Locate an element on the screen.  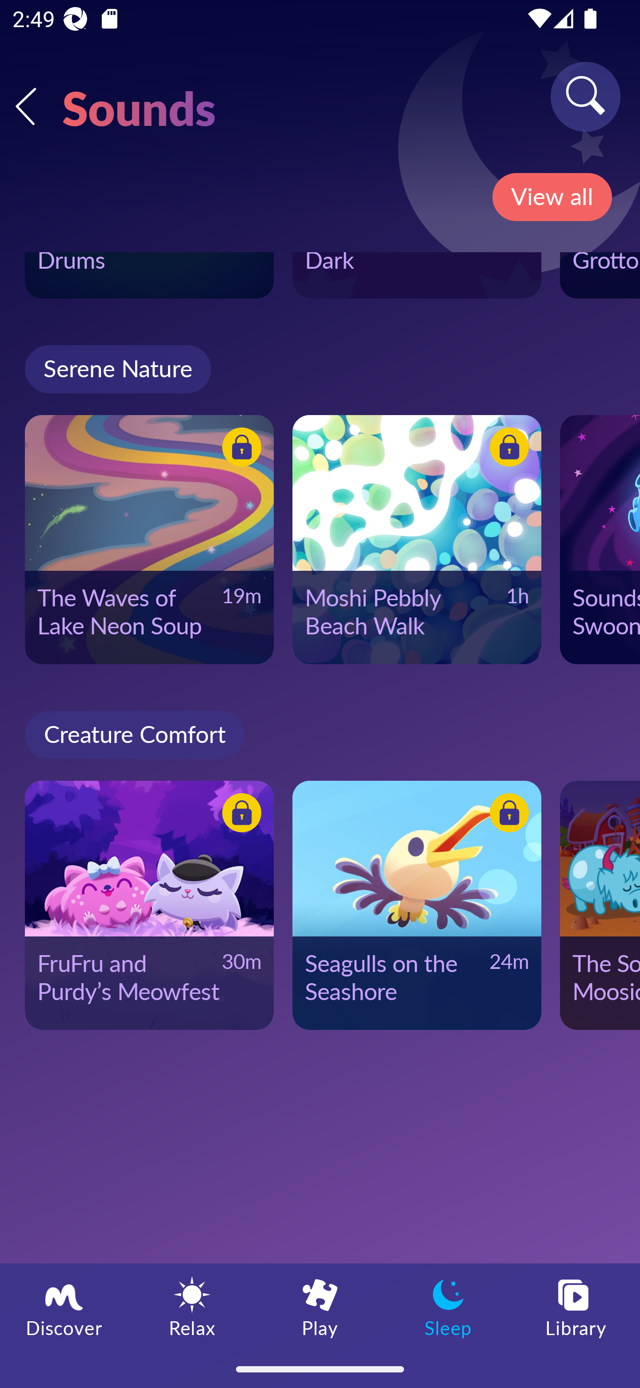
View all is located at coordinates (552, 197).